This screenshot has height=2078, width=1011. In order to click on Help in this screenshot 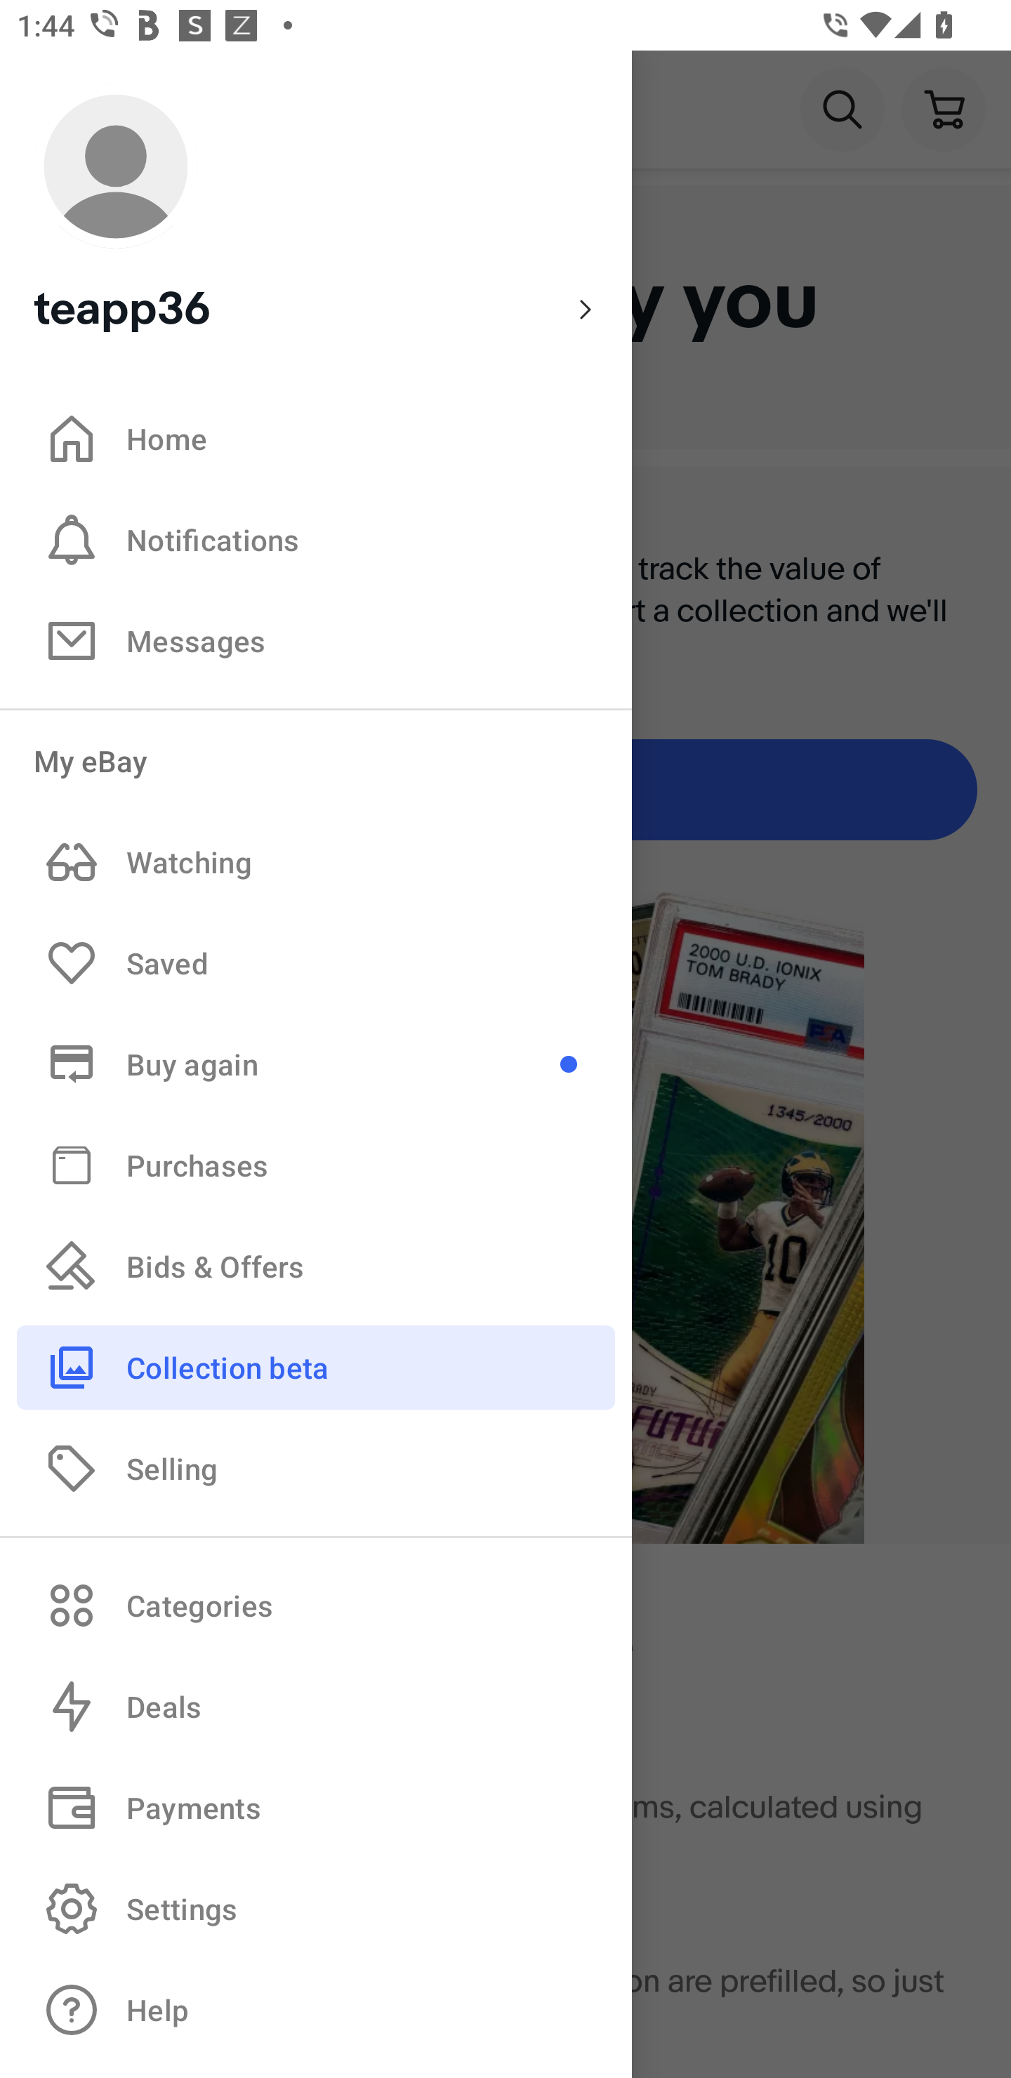, I will do `click(316, 2011)`.